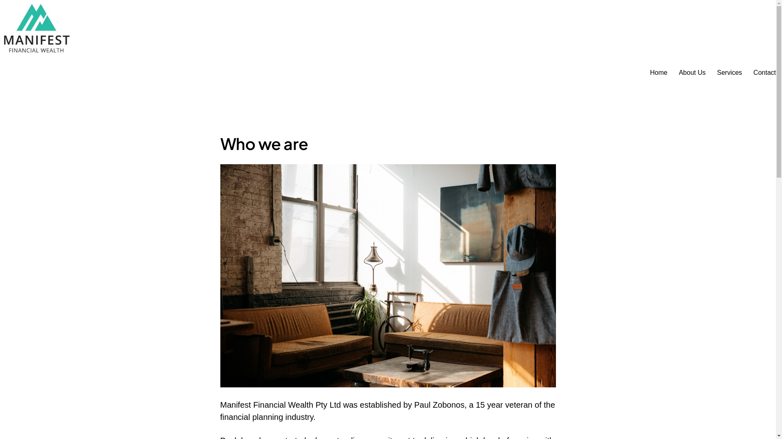 This screenshot has height=439, width=782. Describe the element at coordinates (765, 73) in the screenshot. I see `Contact` at that location.